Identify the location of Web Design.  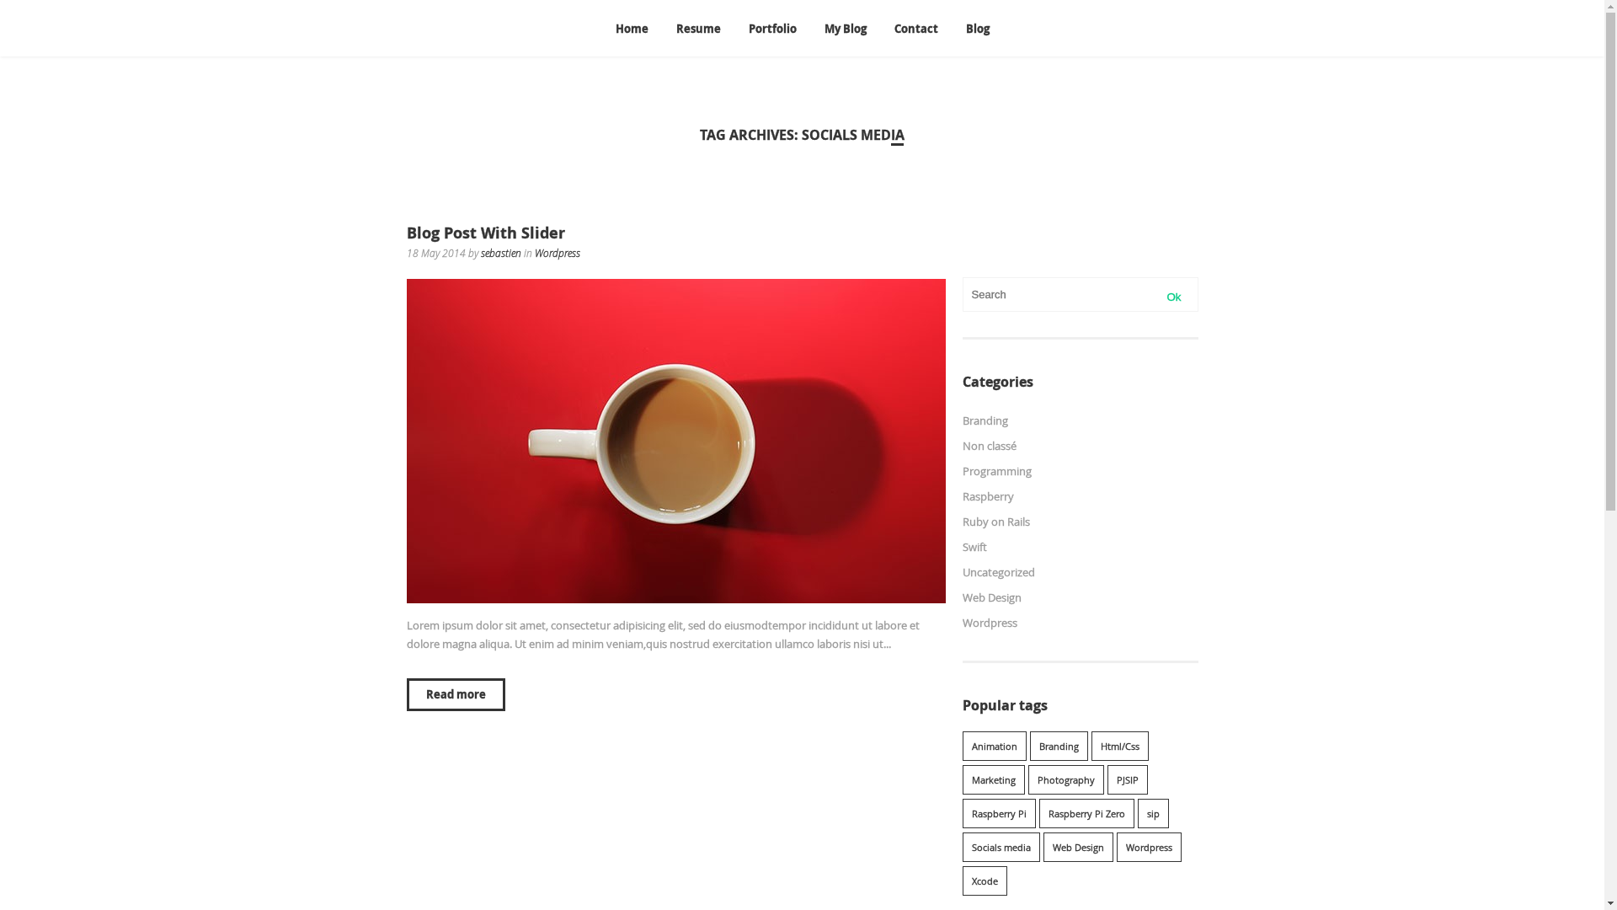
(991, 597).